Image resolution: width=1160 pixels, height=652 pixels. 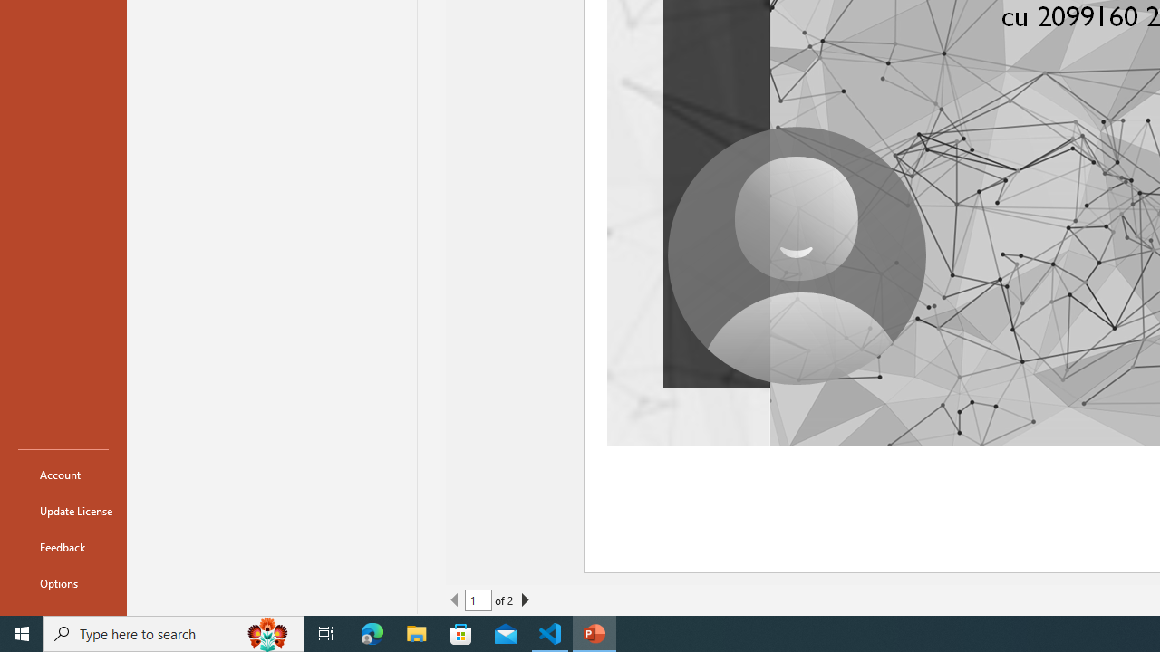 I want to click on Next Page, so click(x=525, y=599).